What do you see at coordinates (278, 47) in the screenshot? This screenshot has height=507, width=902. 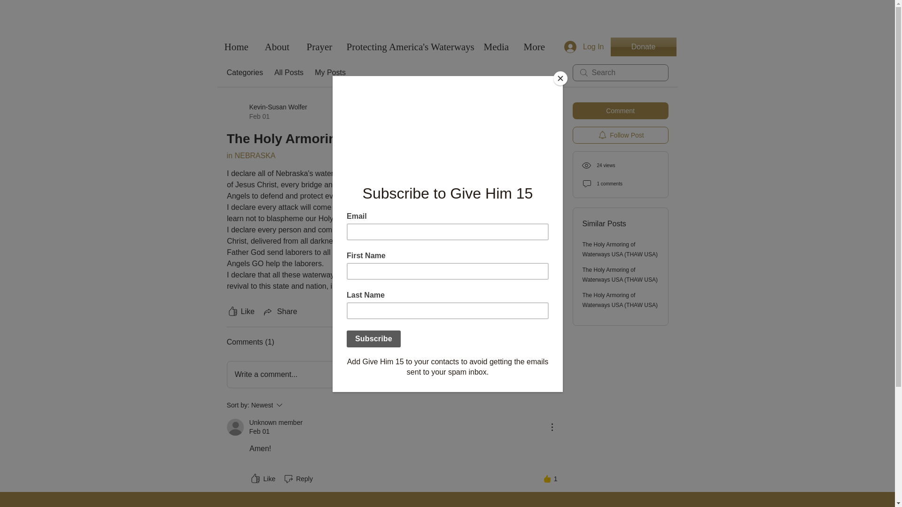 I see `About` at bounding box center [278, 47].